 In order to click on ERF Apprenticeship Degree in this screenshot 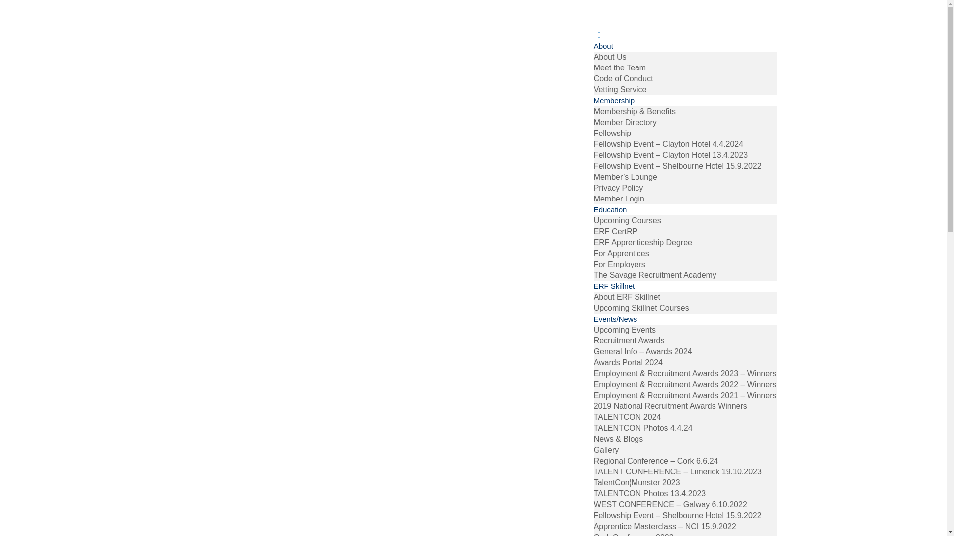, I will do `click(643, 242)`.